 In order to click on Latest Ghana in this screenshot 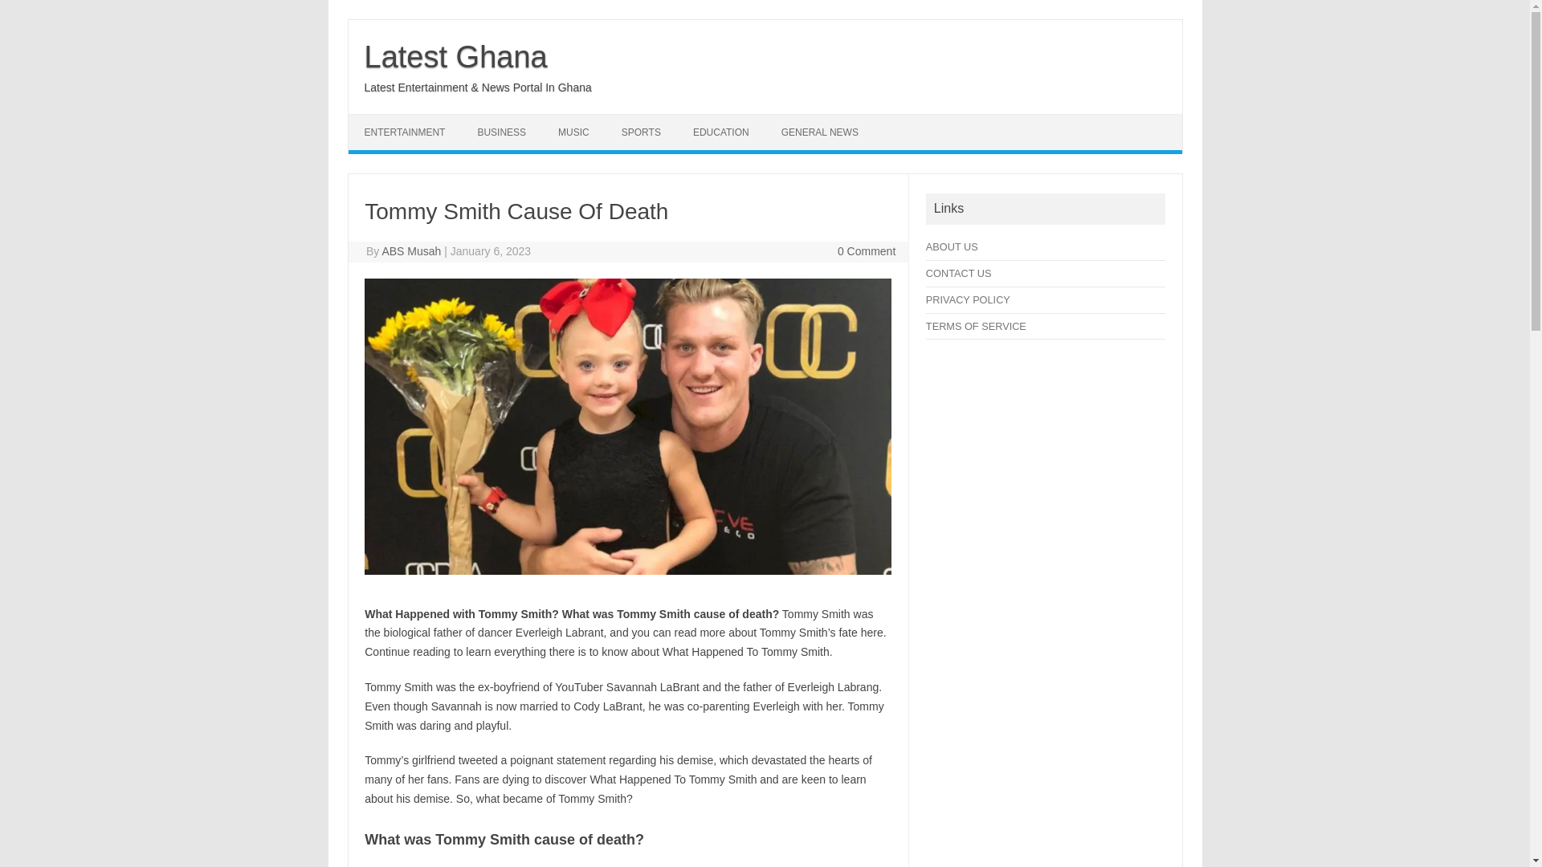, I will do `click(455, 56)`.